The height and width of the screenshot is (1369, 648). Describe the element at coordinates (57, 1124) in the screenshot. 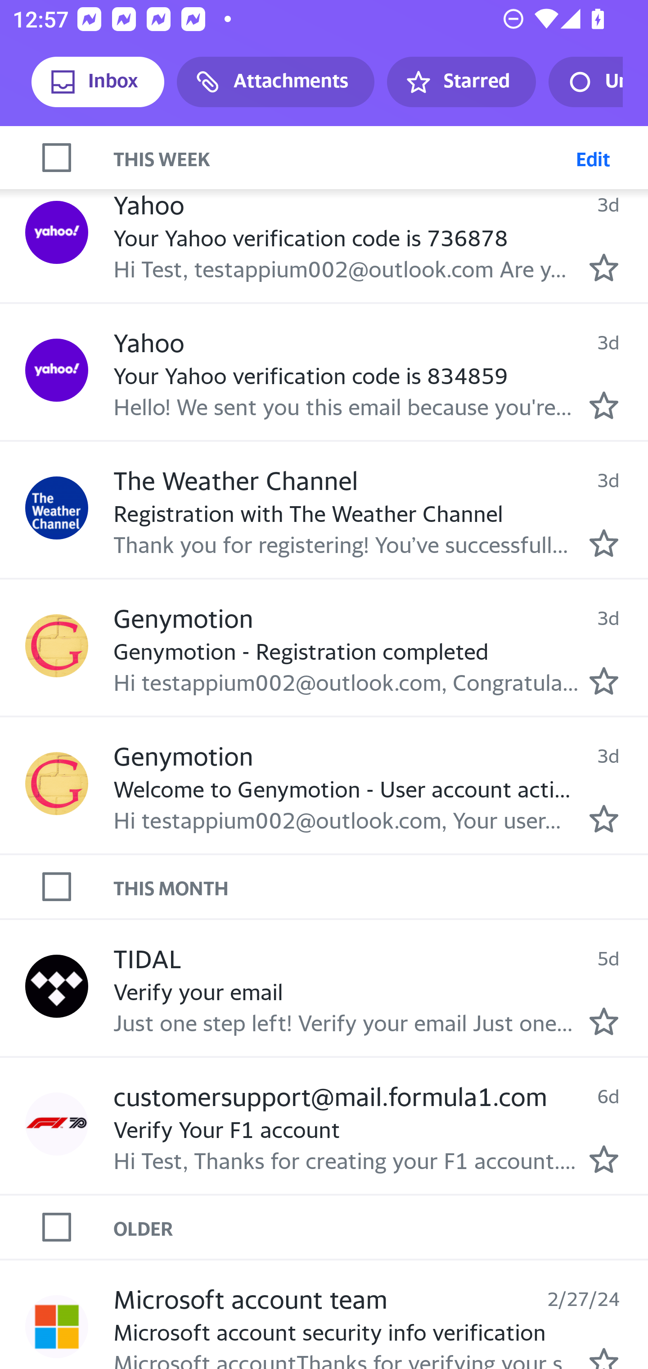

I see `Profile
customersupport@mail.formula1.com` at that location.